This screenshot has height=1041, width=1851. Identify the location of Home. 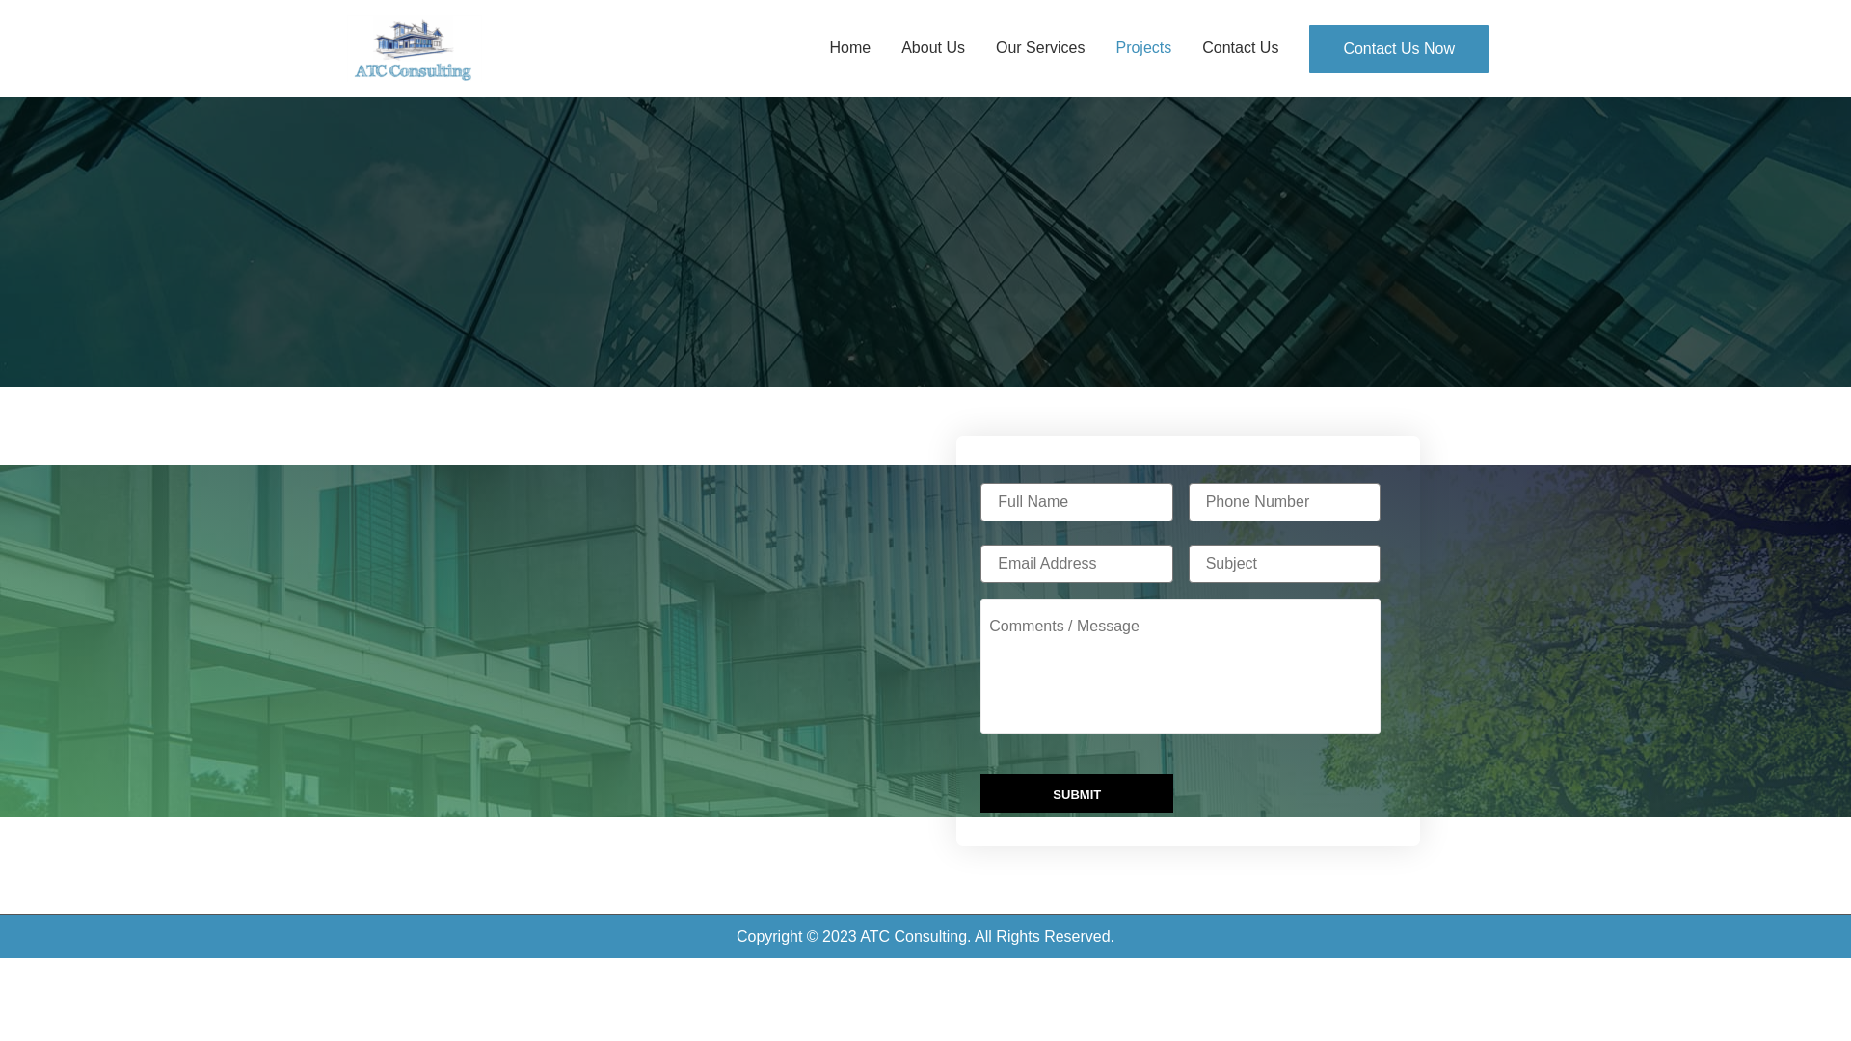
(850, 48).